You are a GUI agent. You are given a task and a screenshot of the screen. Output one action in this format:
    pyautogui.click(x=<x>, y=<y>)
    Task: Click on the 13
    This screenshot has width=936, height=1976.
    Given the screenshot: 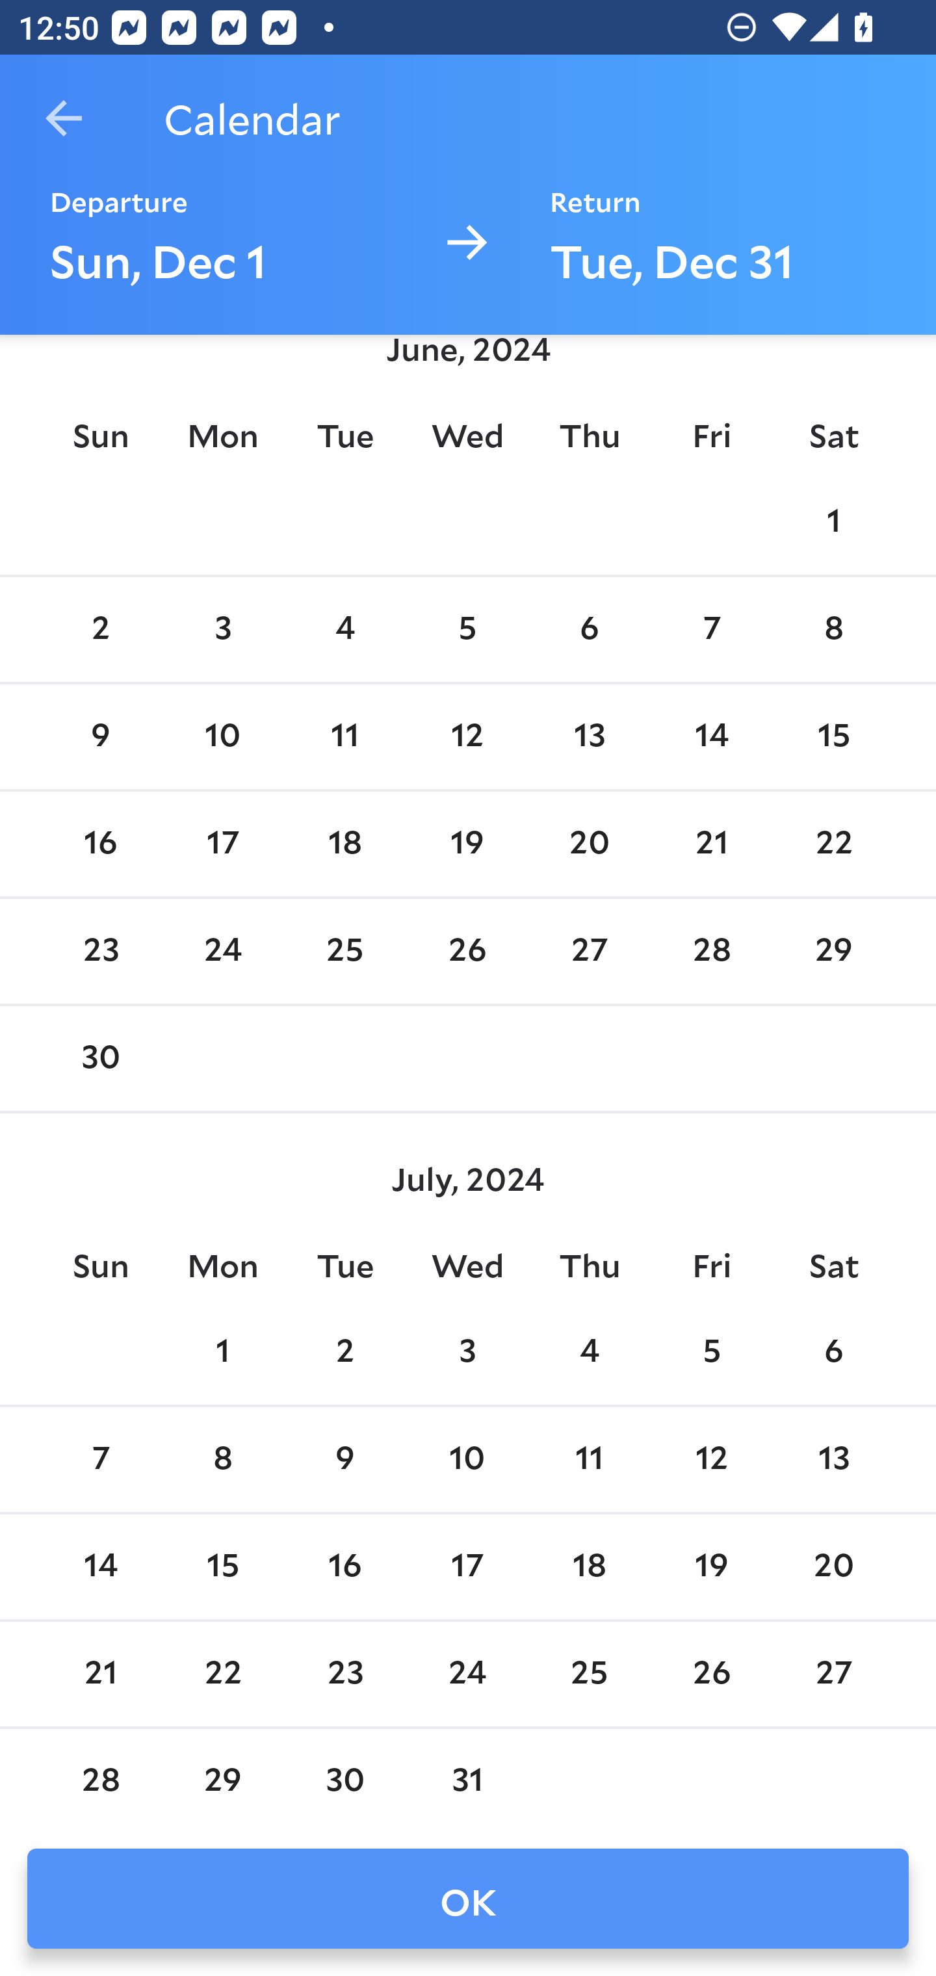 What is the action you would take?
    pyautogui.click(x=589, y=737)
    